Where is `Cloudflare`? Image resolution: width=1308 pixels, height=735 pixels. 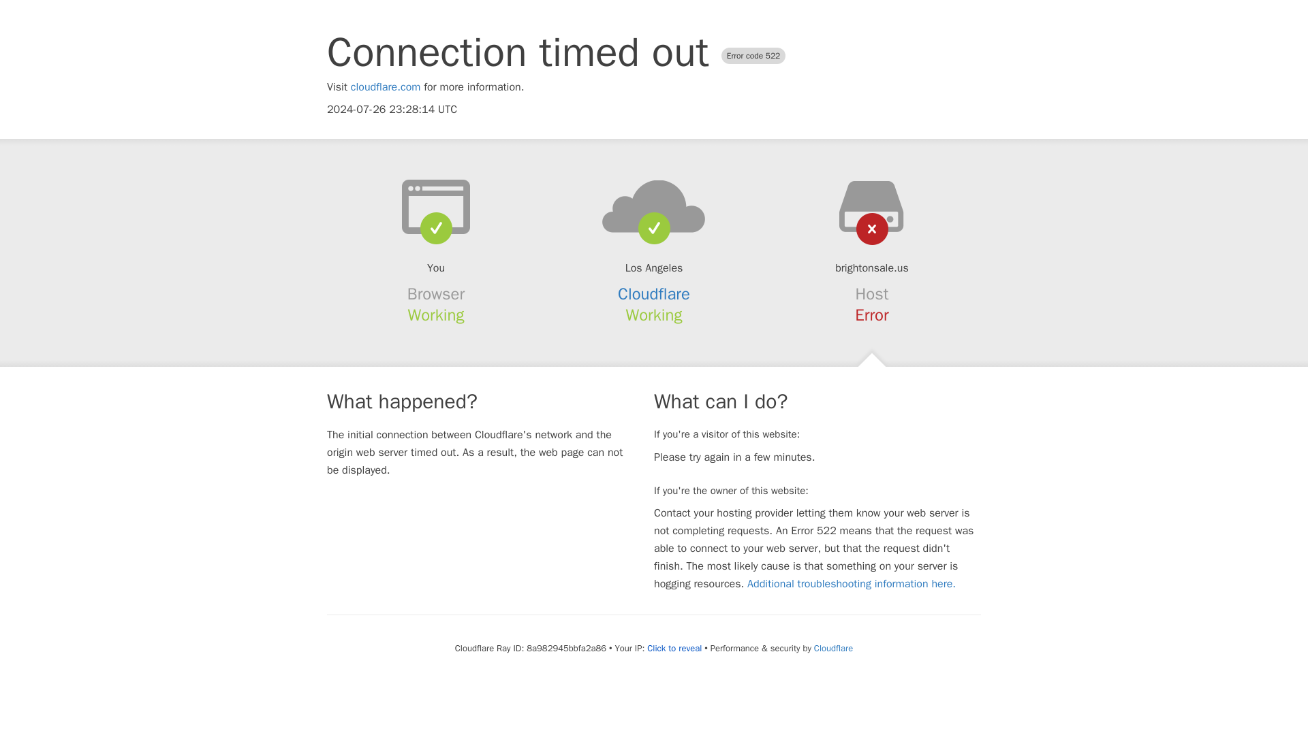 Cloudflare is located at coordinates (832, 648).